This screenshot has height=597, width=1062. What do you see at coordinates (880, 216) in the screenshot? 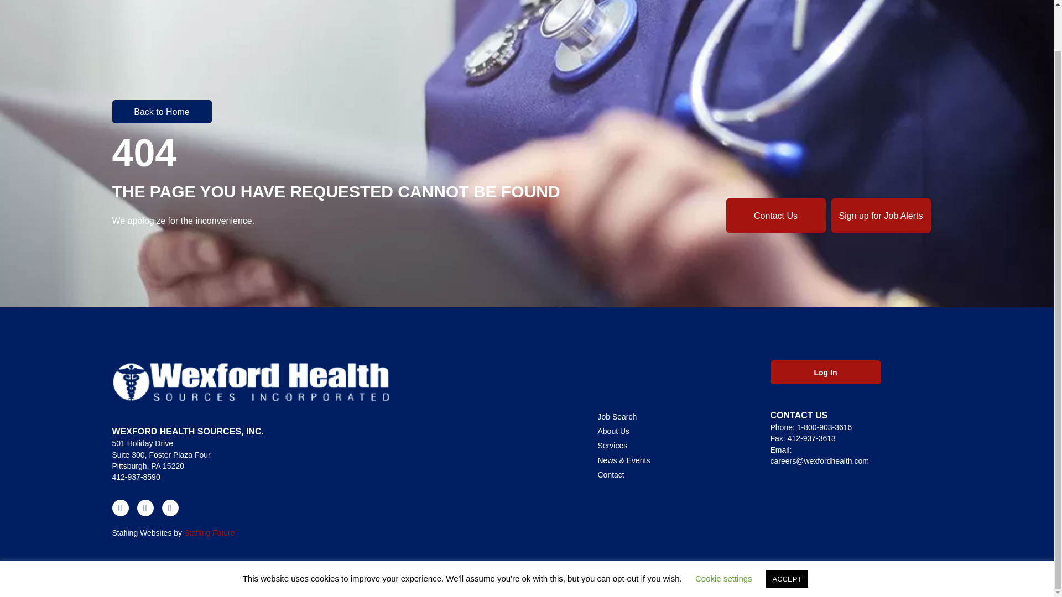
I see `Sign up for Job Alerts` at bounding box center [880, 216].